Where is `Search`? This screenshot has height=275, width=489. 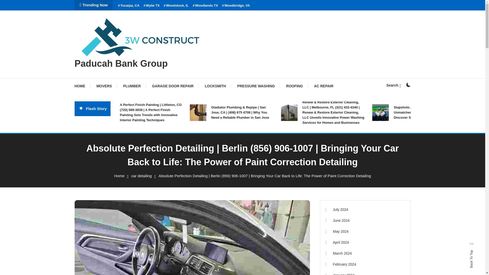
Search is located at coordinates (393, 85).